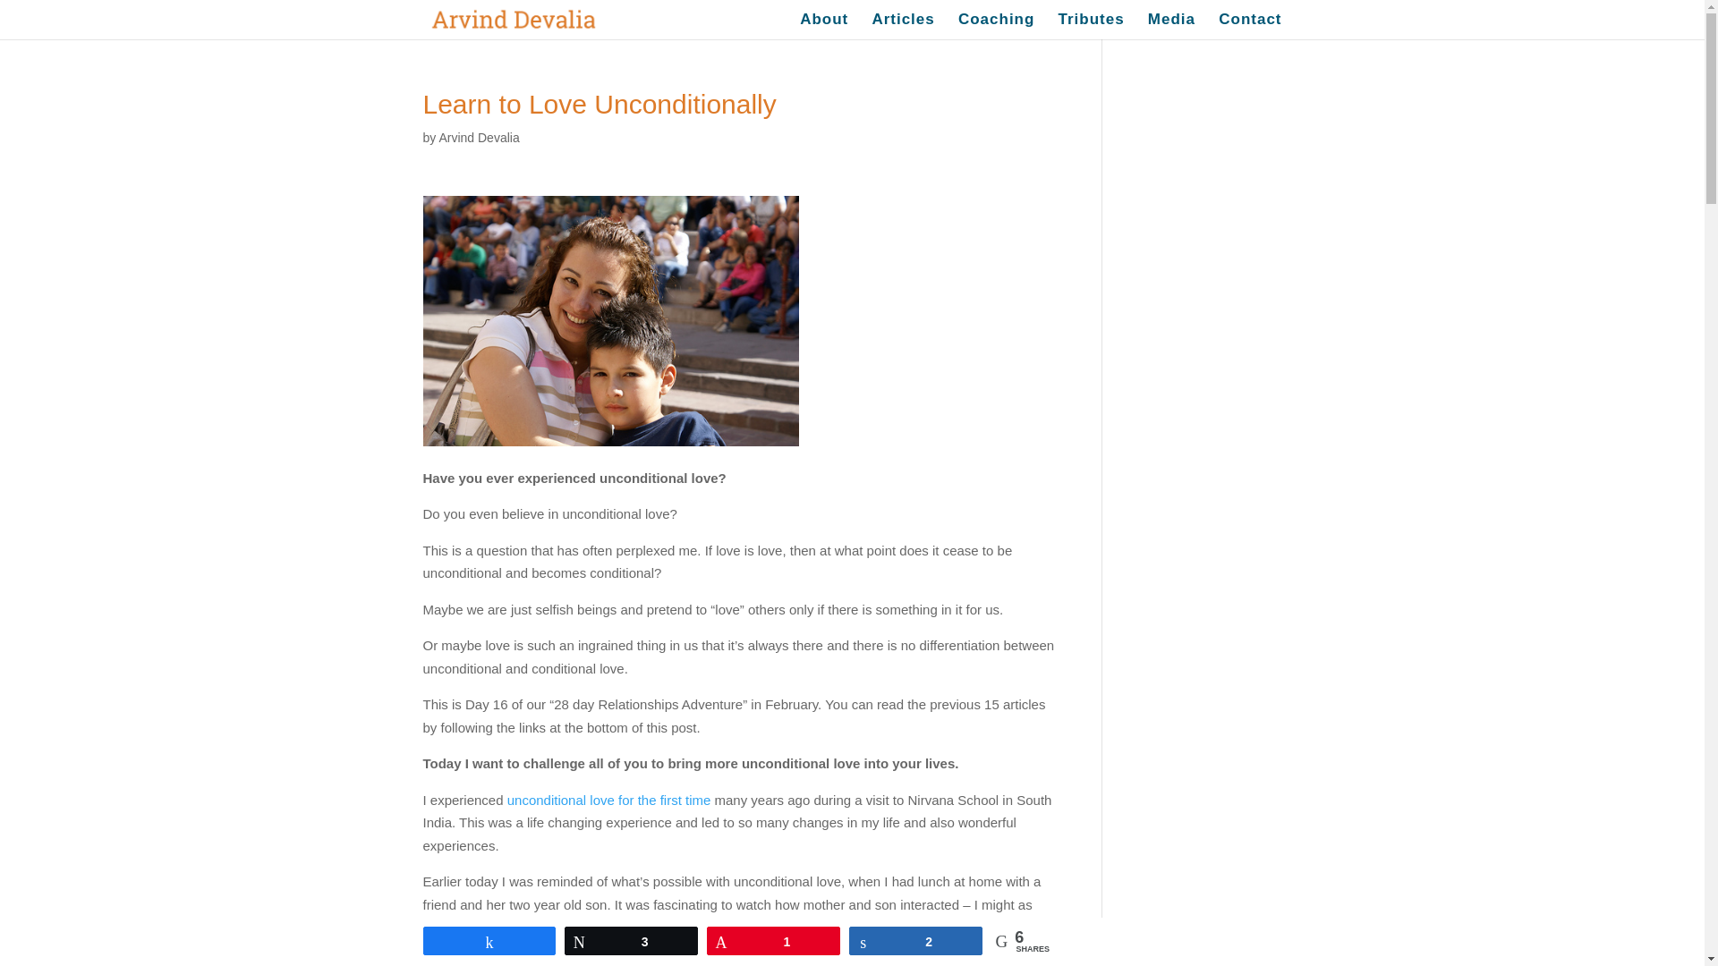 Image resolution: width=1718 pixels, height=966 pixels. I want to click on About, so click(824, 27).